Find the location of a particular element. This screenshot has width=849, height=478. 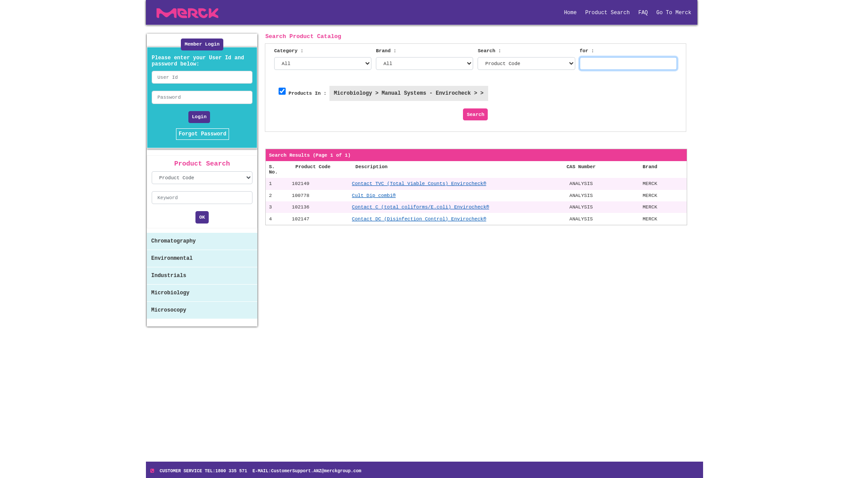

Brand is located at coordinates (650, 167).